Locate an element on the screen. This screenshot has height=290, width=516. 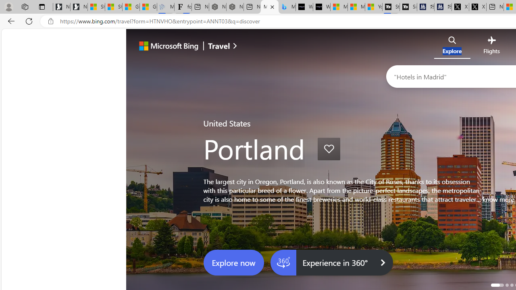
Explore is located at coordinates (452, 47).